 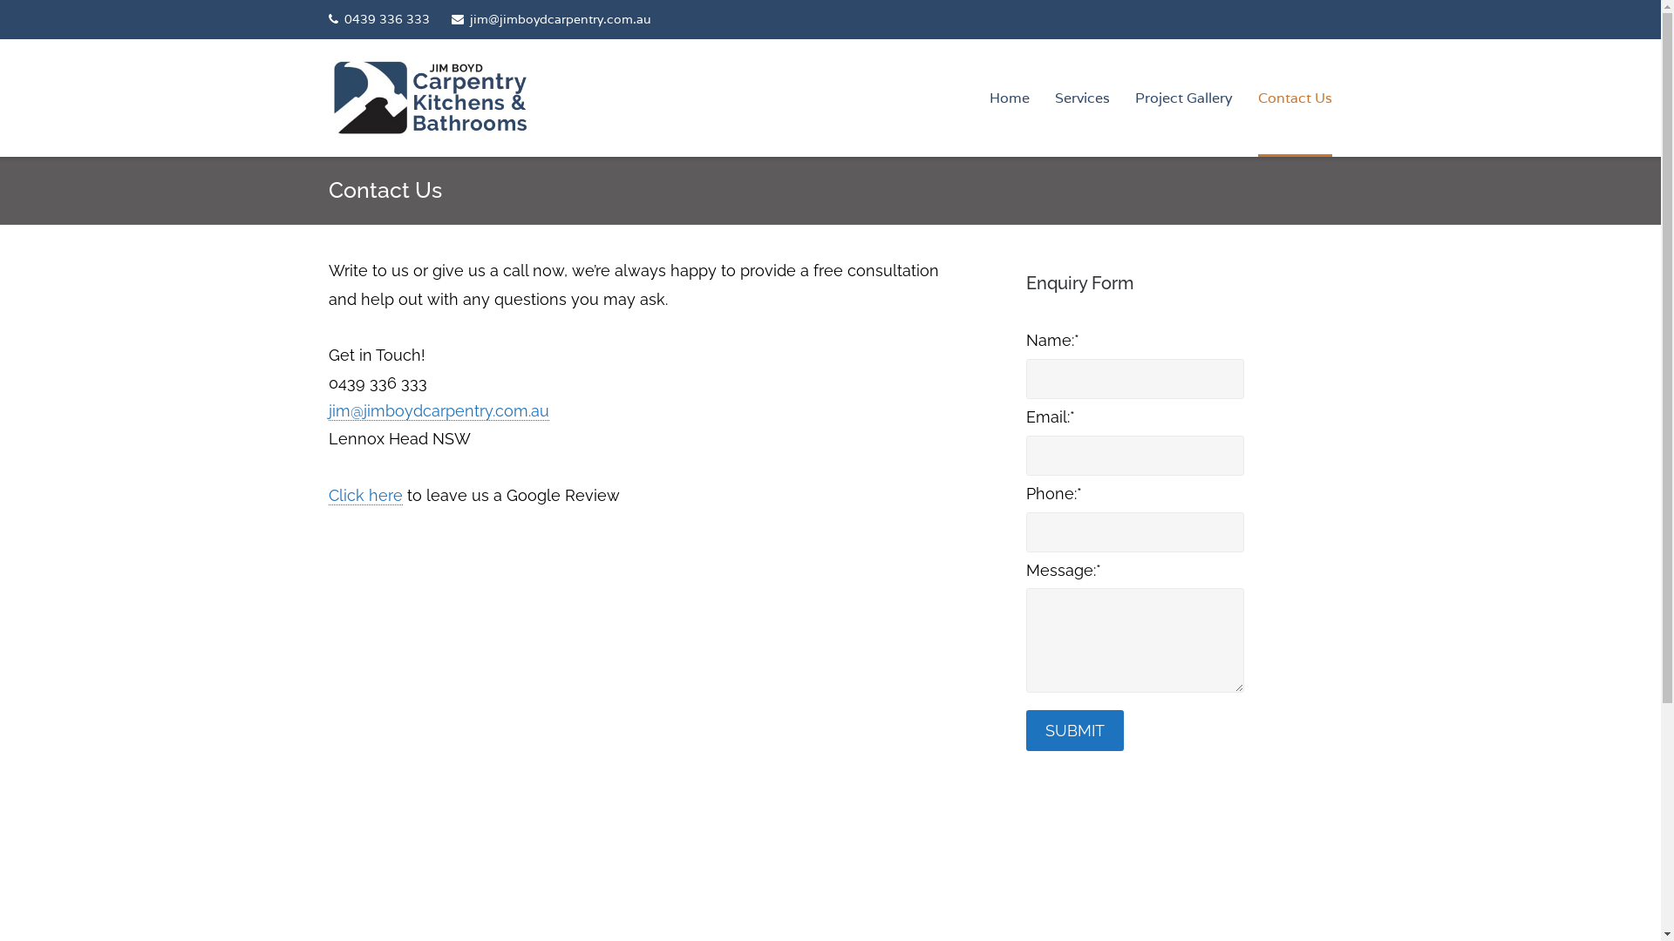 I want to click on jim@jimboydcarpentry.com.au, so click(x=439, y=411).